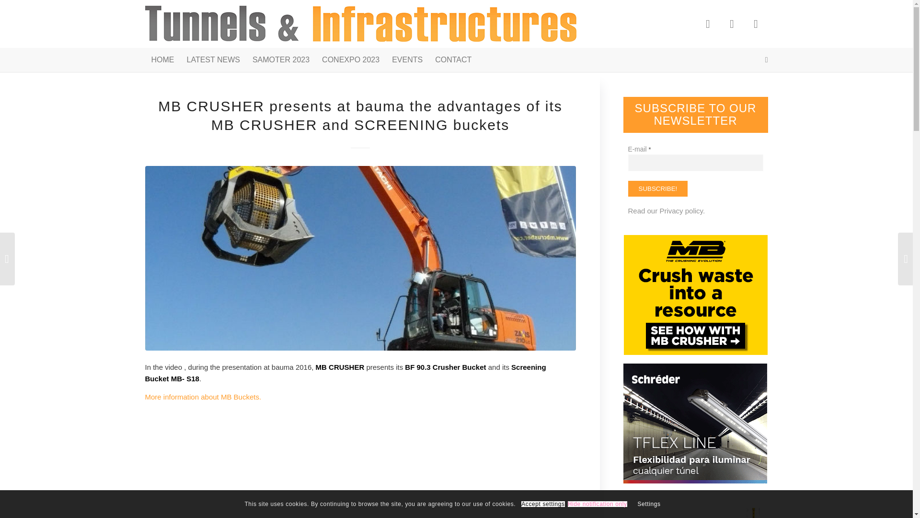  What do you see at coordinates (755, 24) in the screenshot?
I see `LinkedIn` at bounding box center [755, 24].